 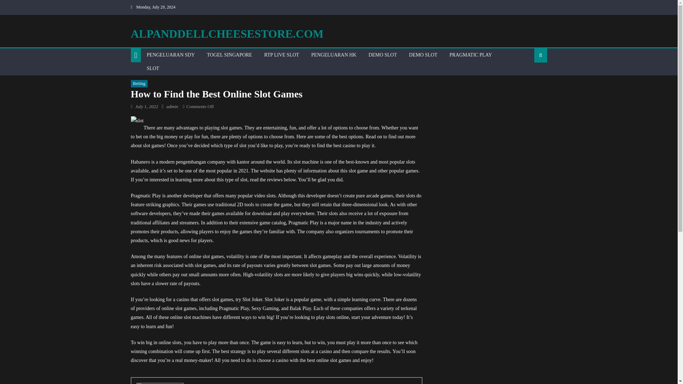 What do you see at coordinates (229, 55) in the screenshot?
I see `TOGEL SINGAPORE` at bounding box center [229, 55].